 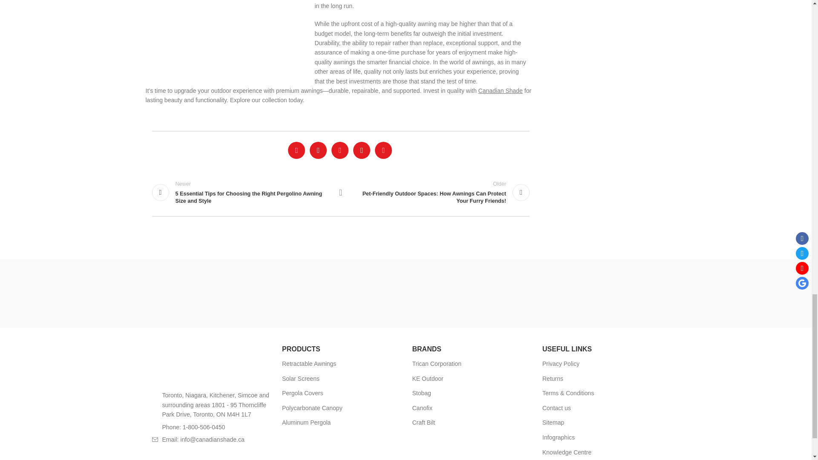 I want to click on wd-cursor-dark, so click(x=154, y=395).